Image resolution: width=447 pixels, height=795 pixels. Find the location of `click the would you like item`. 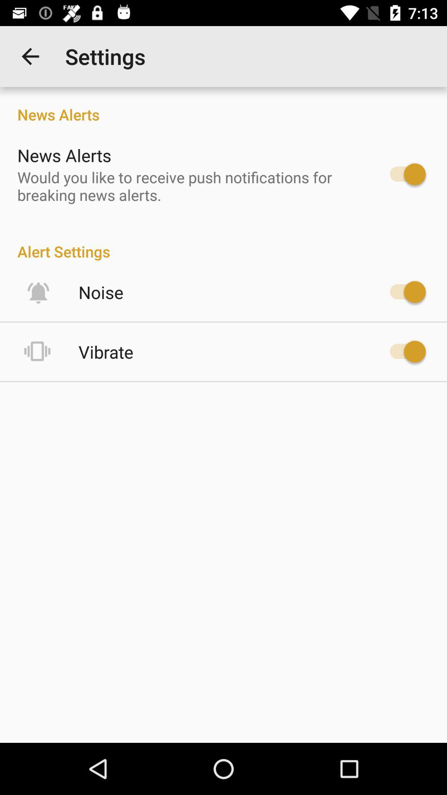

click the would you like item is located at coordinates (189, 186).